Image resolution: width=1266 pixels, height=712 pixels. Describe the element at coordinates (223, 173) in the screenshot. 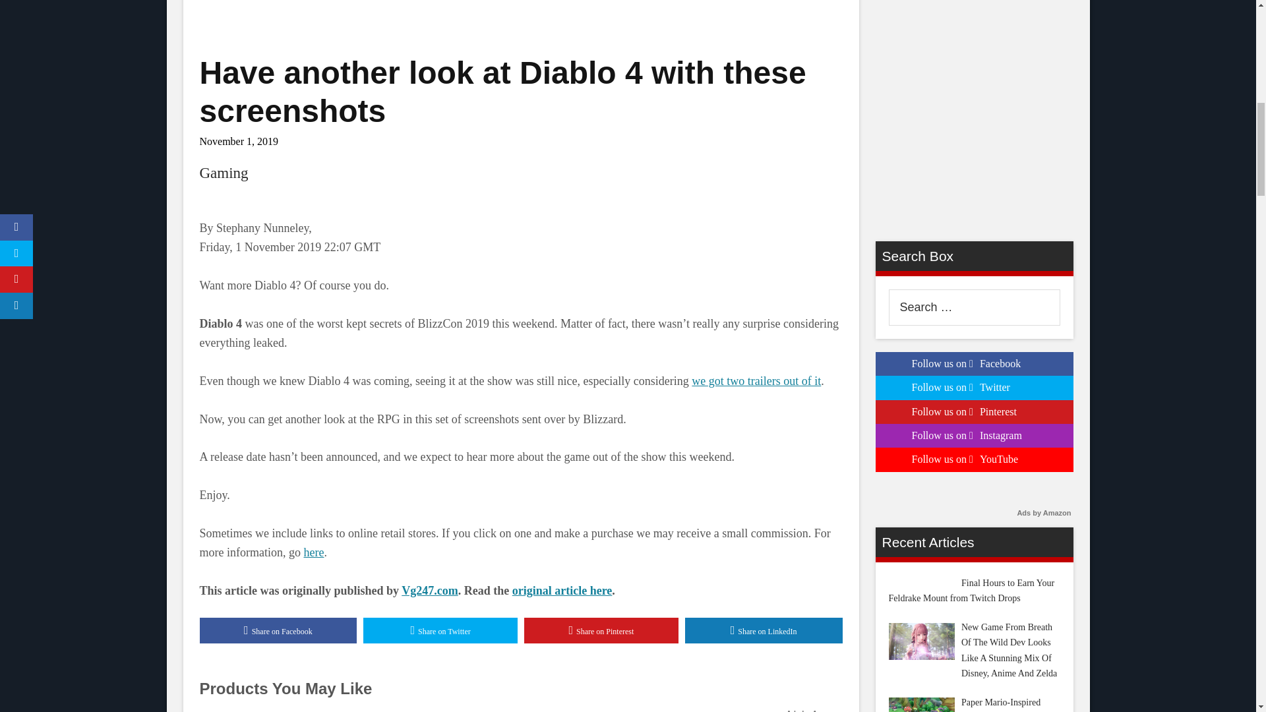

I see `Gaming` at that location.